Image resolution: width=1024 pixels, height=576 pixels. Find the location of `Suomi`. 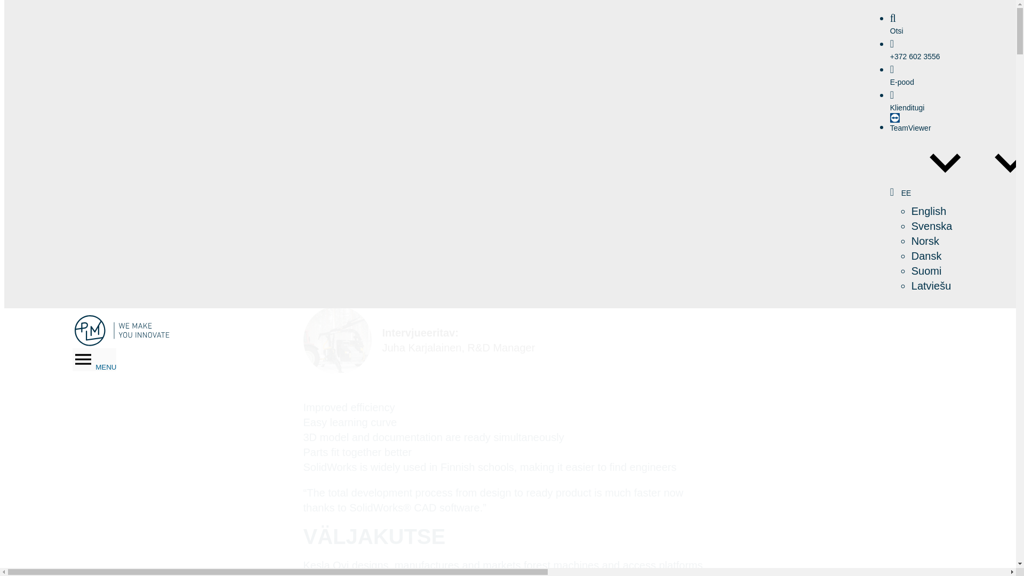

Suomi is located at coordinates (926, 271).